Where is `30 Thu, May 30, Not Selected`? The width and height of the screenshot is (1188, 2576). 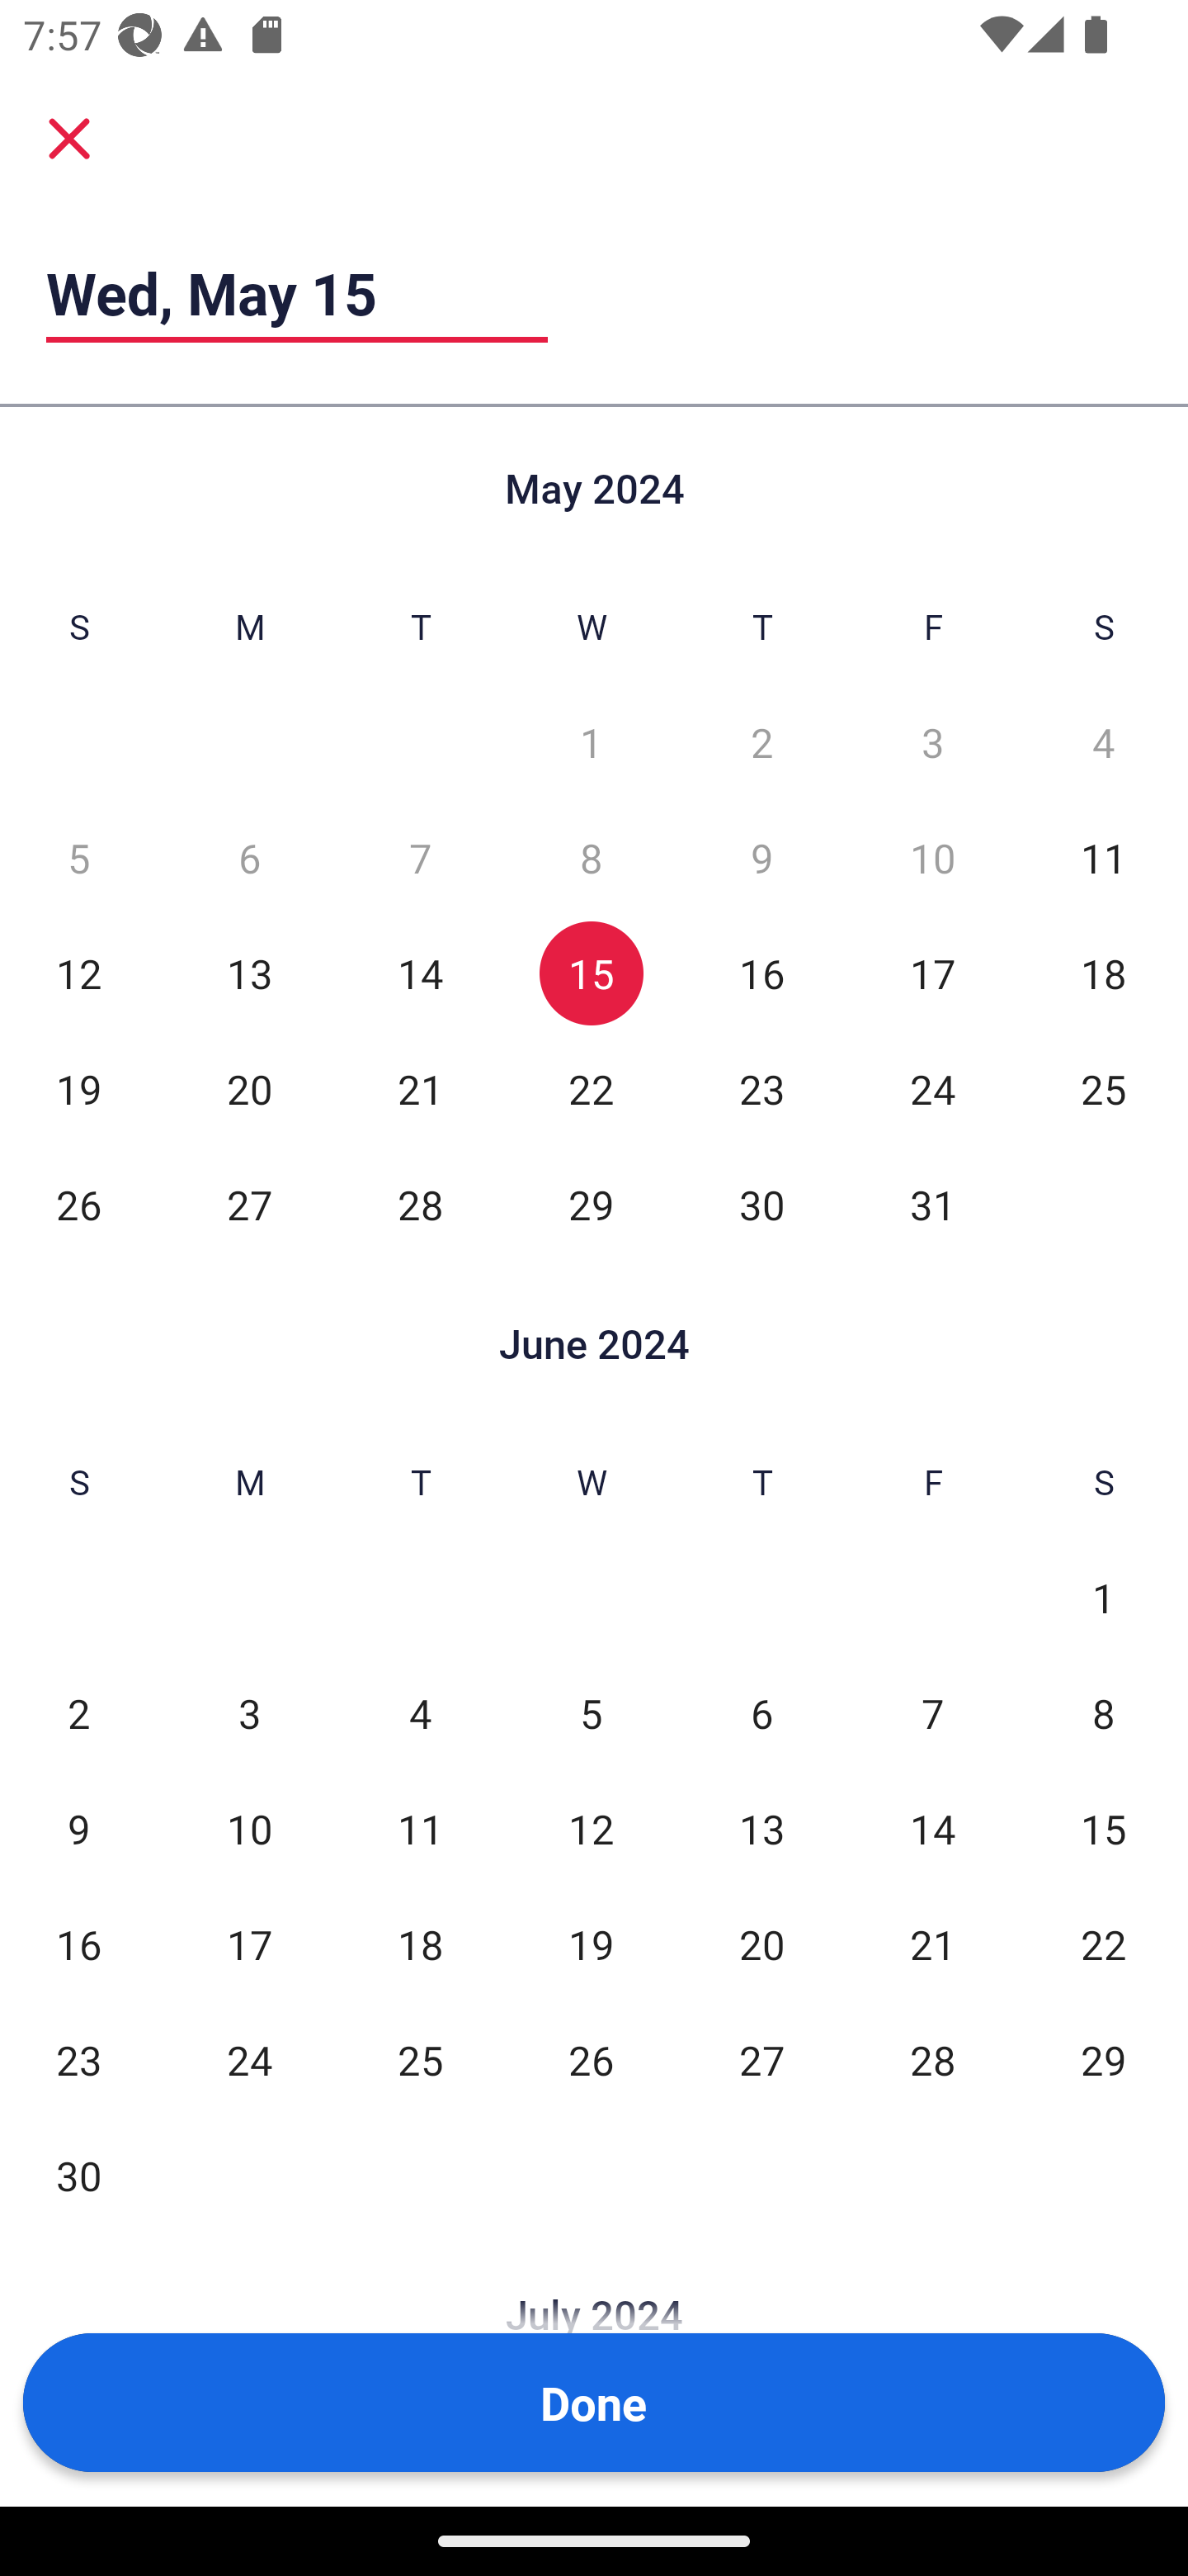 30 Thu, May 30, Not Selected is located at coordinates (761, 1204).